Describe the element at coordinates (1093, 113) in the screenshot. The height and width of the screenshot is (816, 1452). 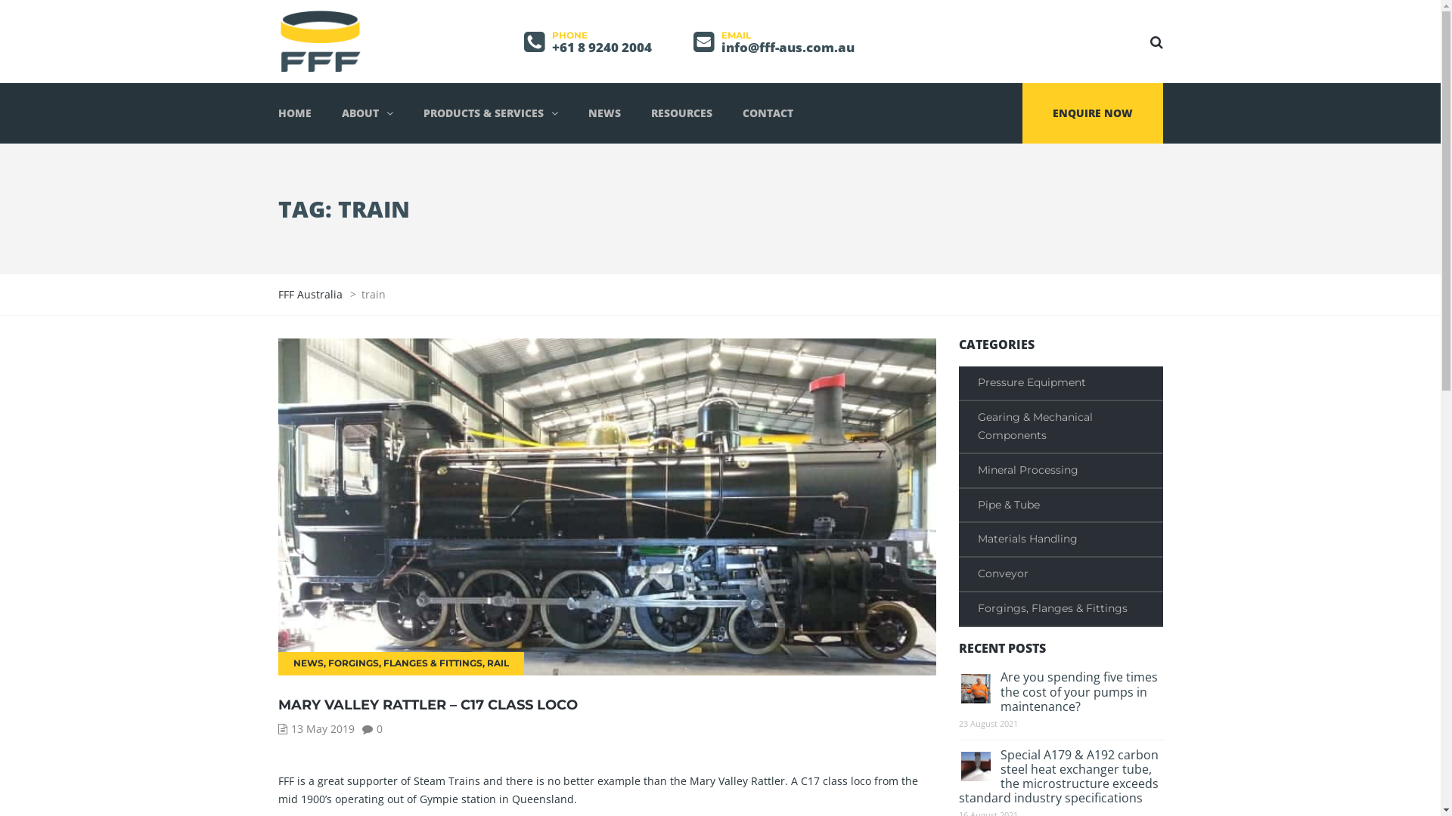
I see `ENQUIRE NOW` at that location.